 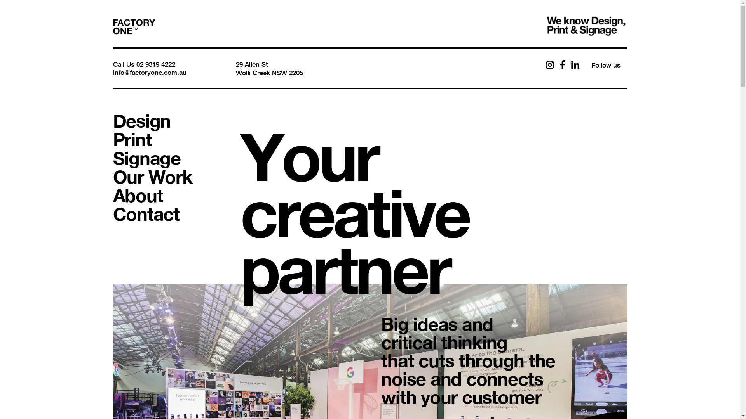 What do you see at coordinates (146, 158) in the screenshot?
I see `Signage` at bounding box center [146, 158].